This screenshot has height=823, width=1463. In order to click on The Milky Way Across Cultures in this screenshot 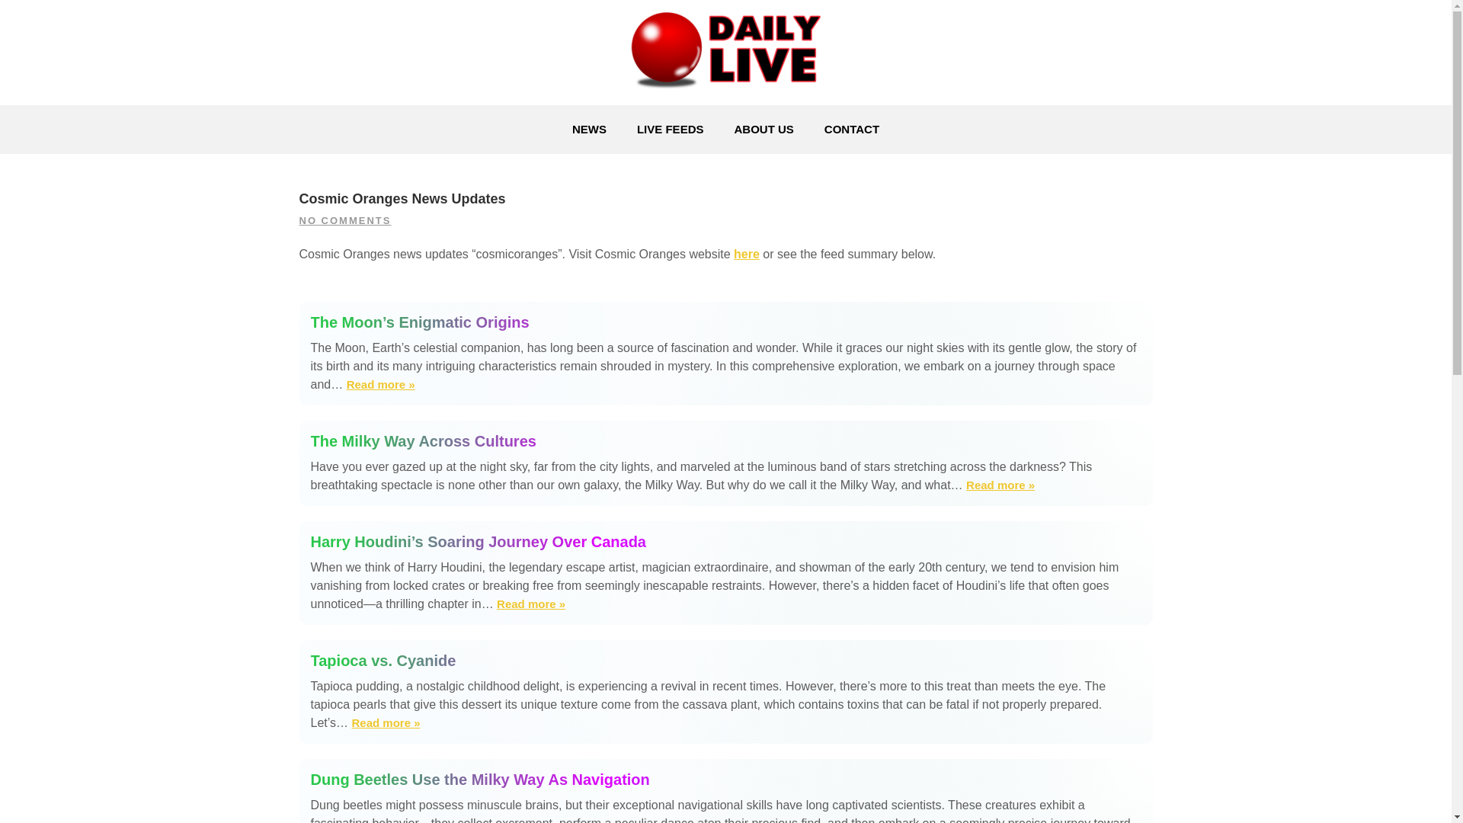, I will do `click(1000, 485)`.